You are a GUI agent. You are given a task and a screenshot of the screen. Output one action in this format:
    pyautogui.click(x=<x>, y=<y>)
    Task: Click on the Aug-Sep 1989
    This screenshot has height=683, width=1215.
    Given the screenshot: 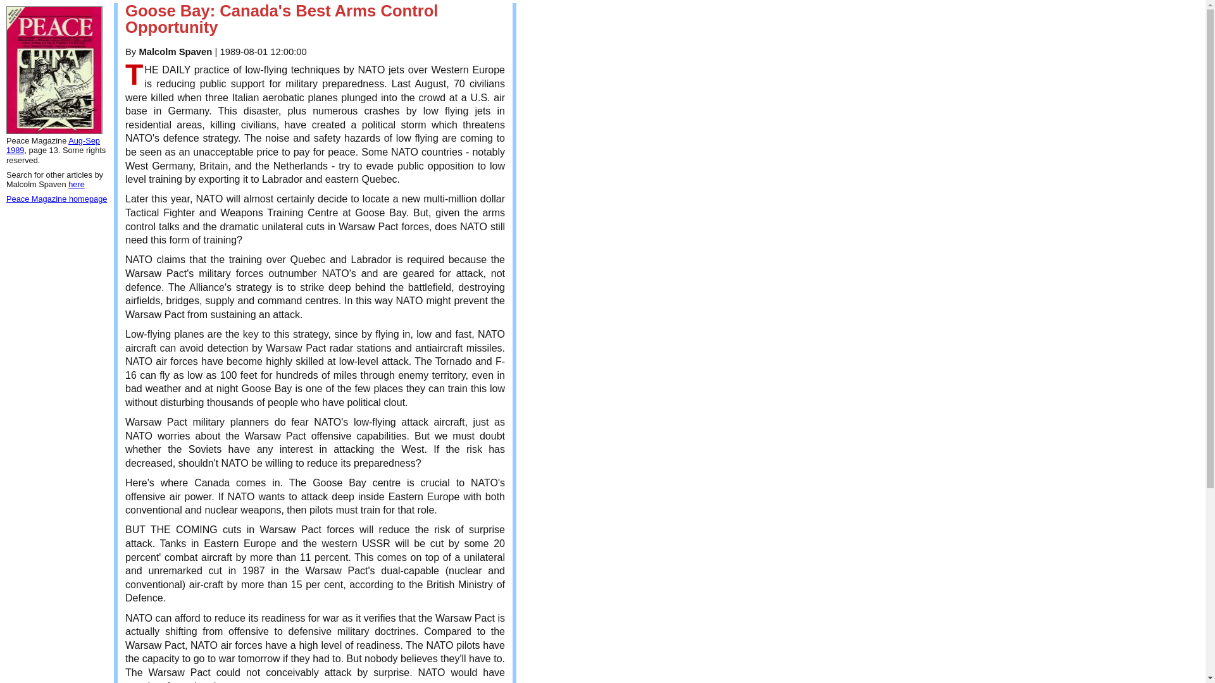 What is the action you would take?
    pyautogui.click(x=53, y=145)
    